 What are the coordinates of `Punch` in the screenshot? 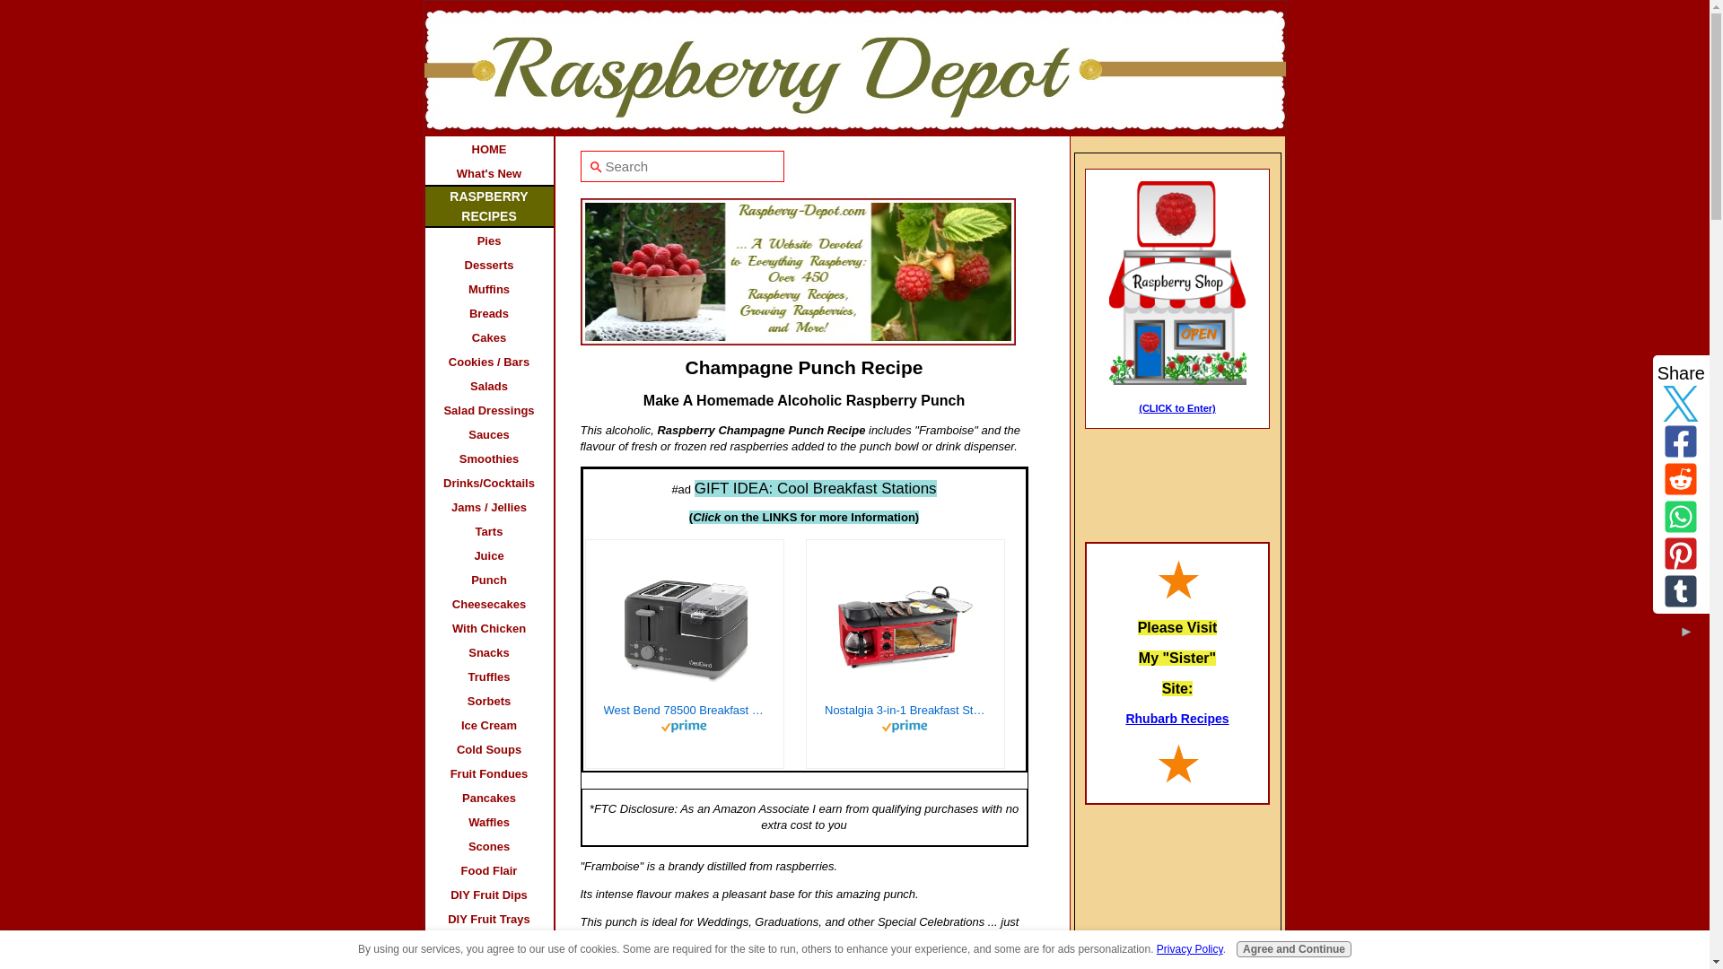 It's located at (489, 578).